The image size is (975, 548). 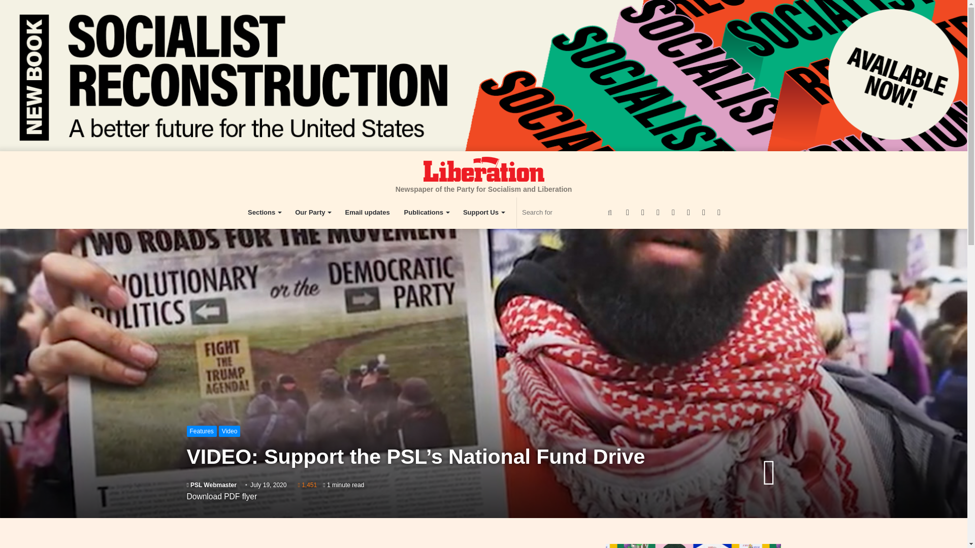 I want to click on Publications, so click(x=427, y=212).